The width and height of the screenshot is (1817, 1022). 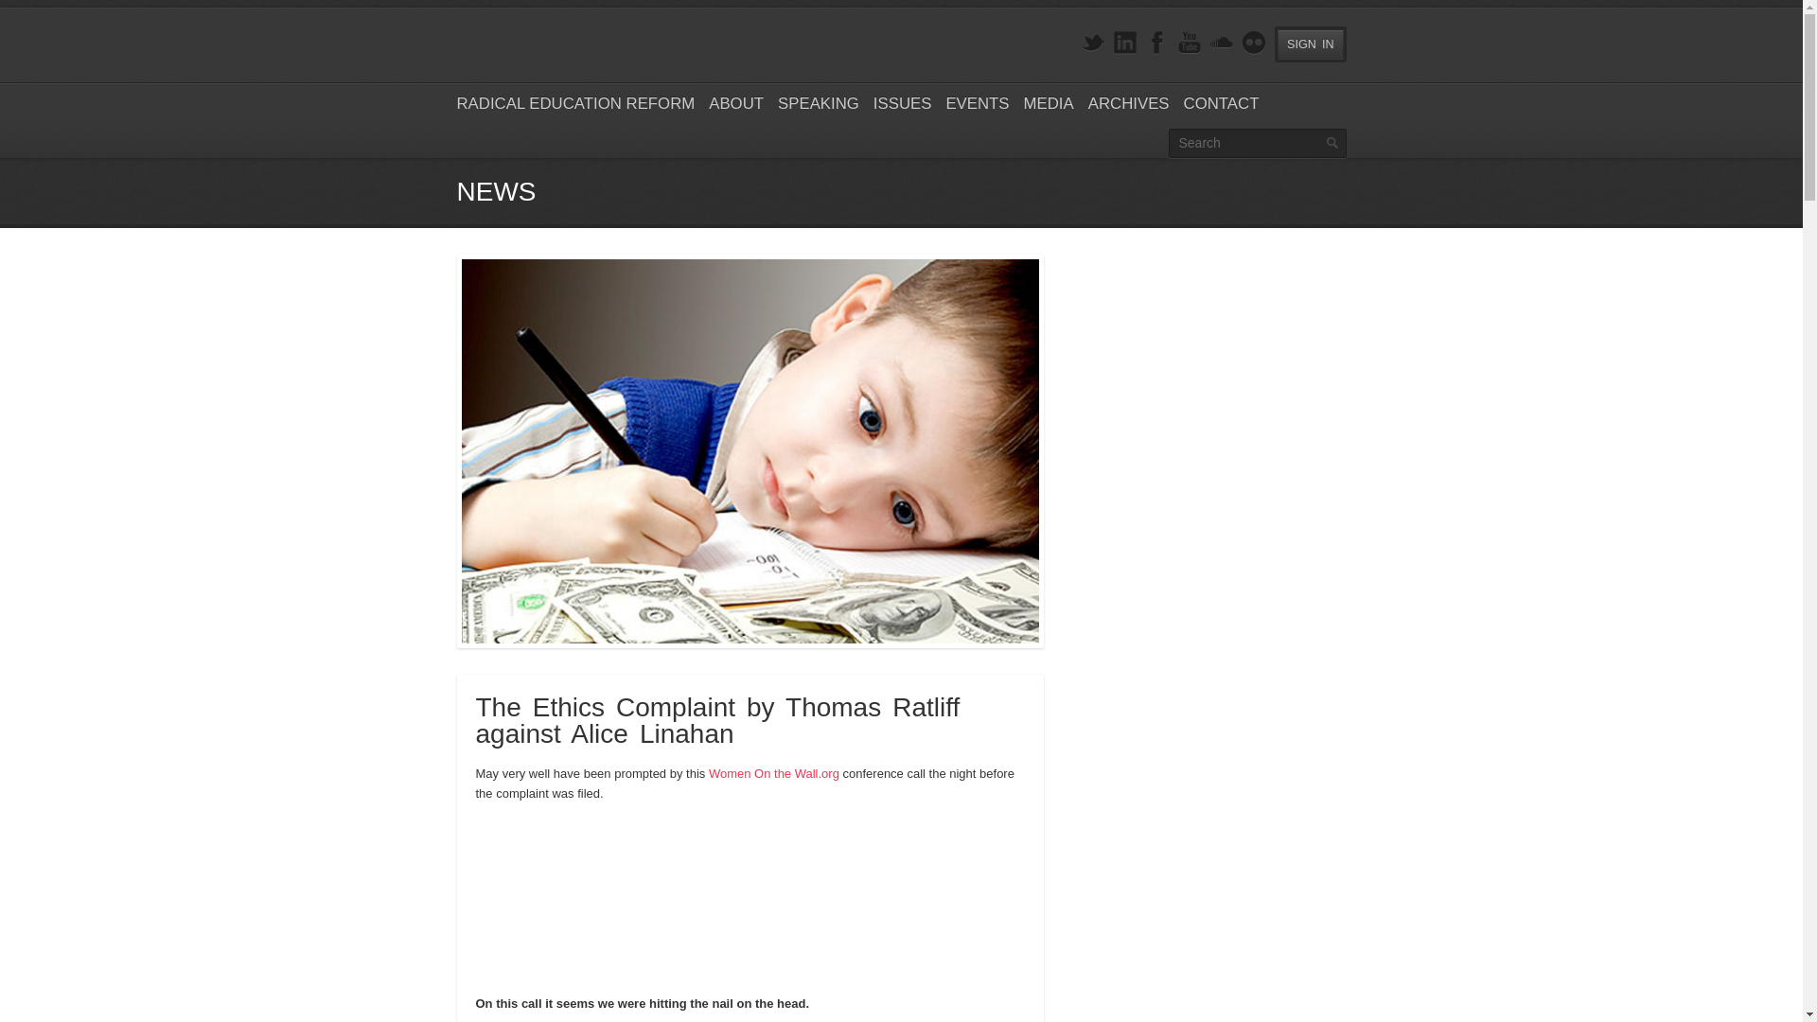 I want to click on RADICAL EDUCATION REFORM, so click(x=574, y=103).